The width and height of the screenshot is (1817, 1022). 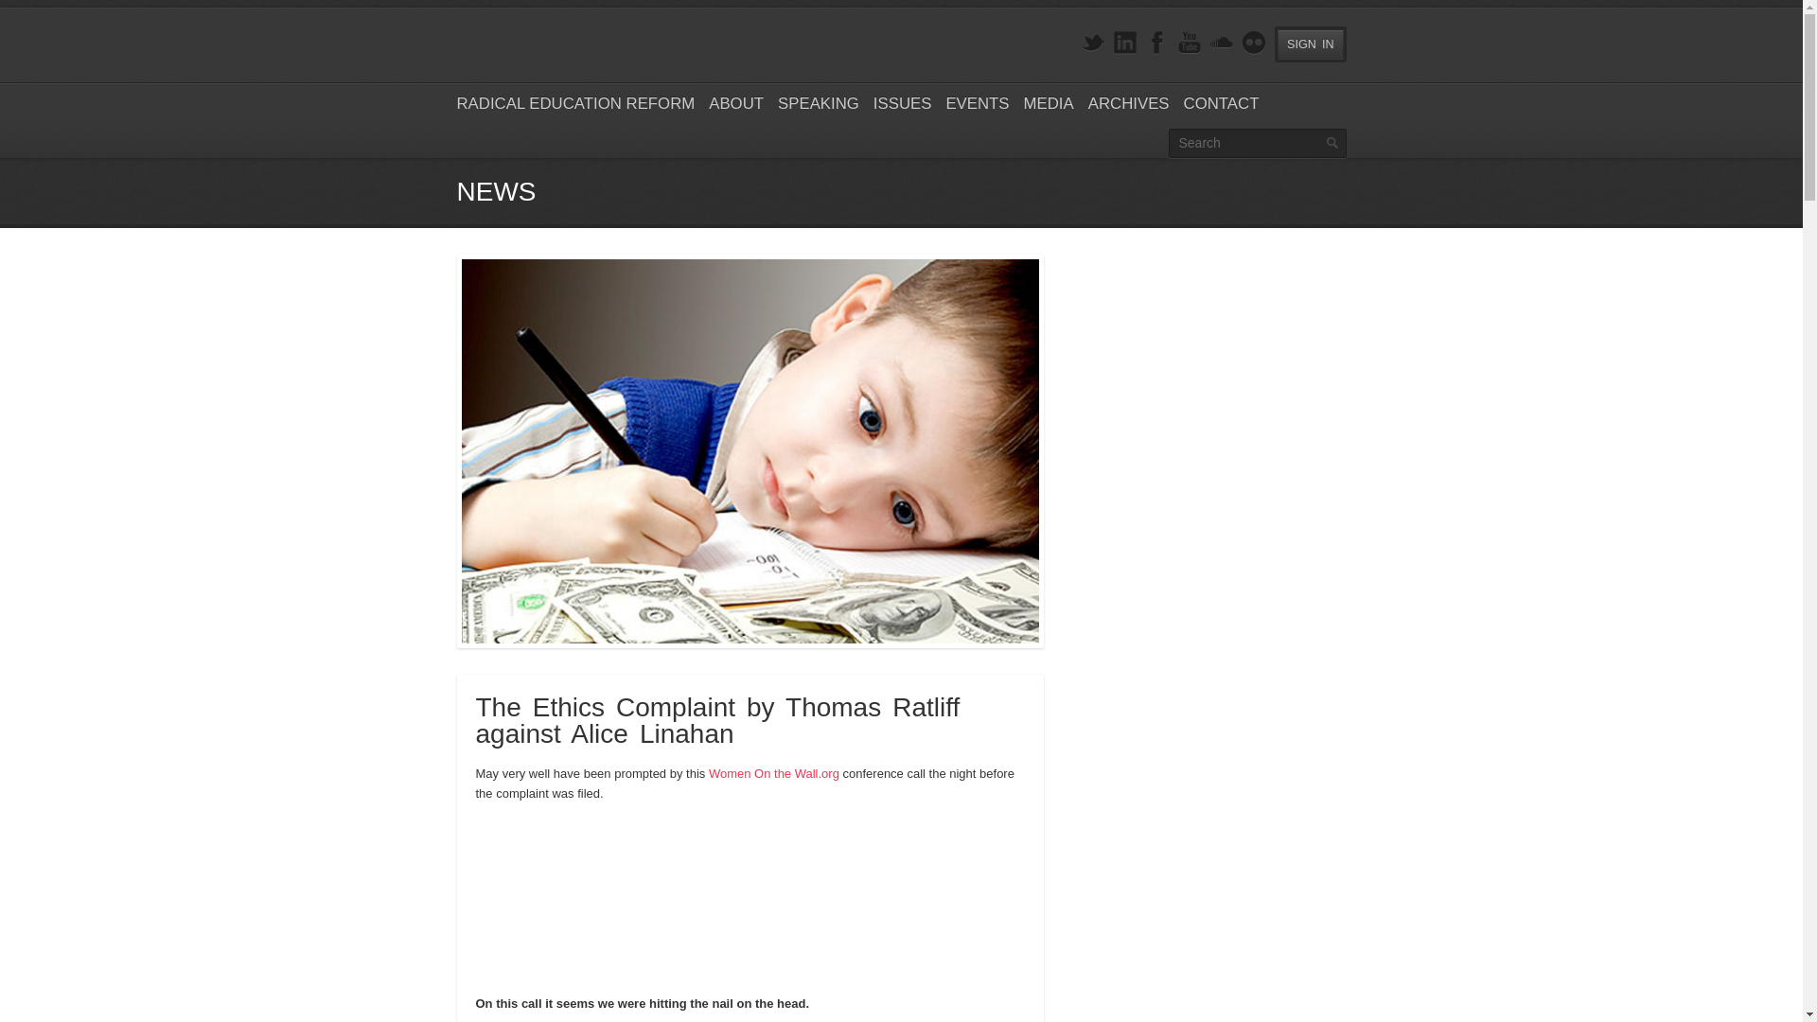 I want to click on RADICAL EDUCATION REFORM, so click(x=574, y=103).